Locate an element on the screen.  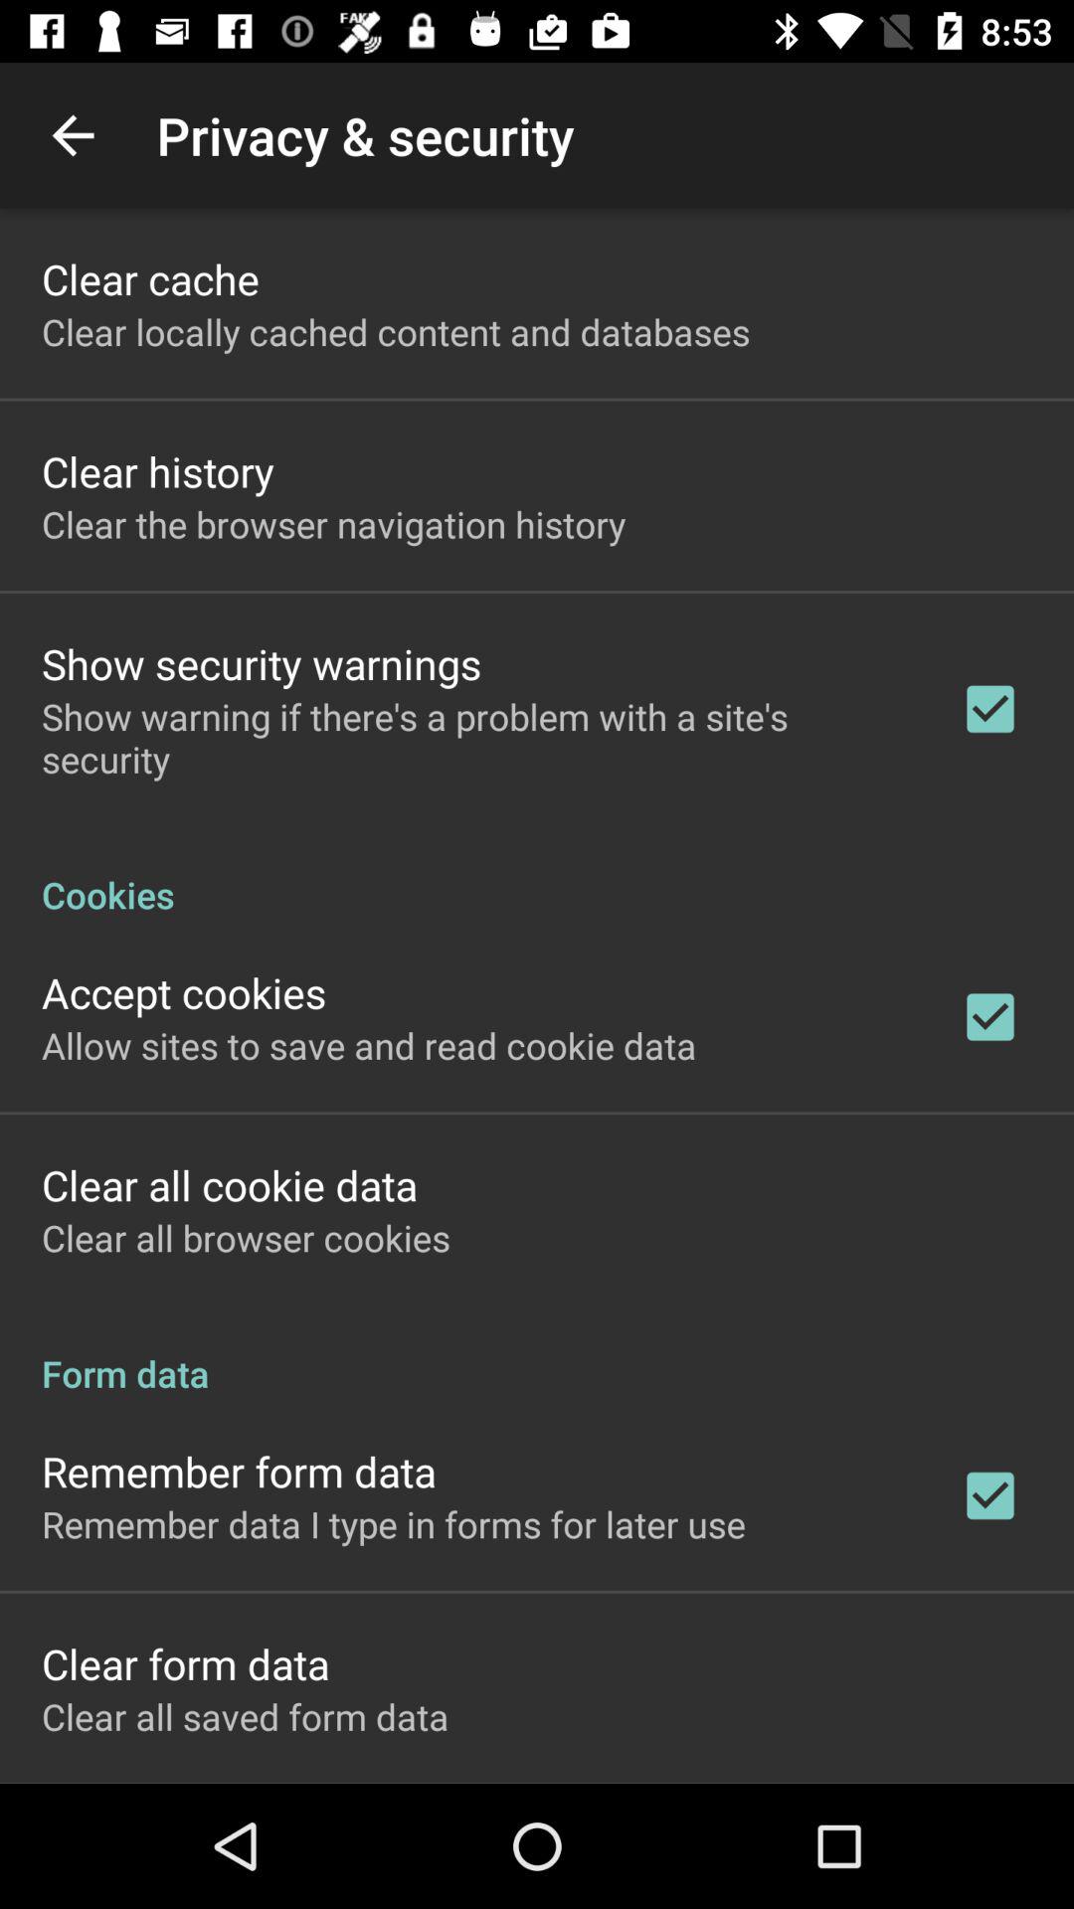
choose clear locally cached is located at coordinates (396, 332).